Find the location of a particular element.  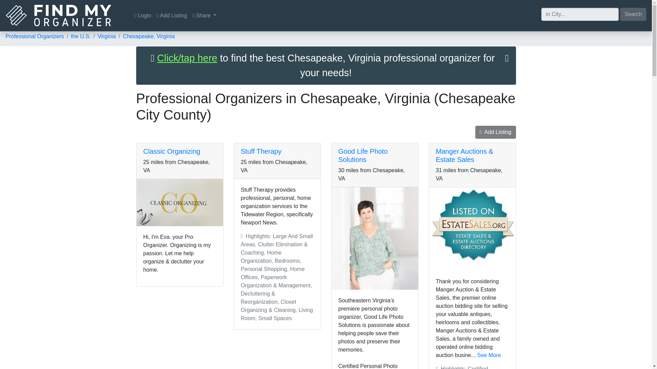

Login is located at coordinates (143, 15).